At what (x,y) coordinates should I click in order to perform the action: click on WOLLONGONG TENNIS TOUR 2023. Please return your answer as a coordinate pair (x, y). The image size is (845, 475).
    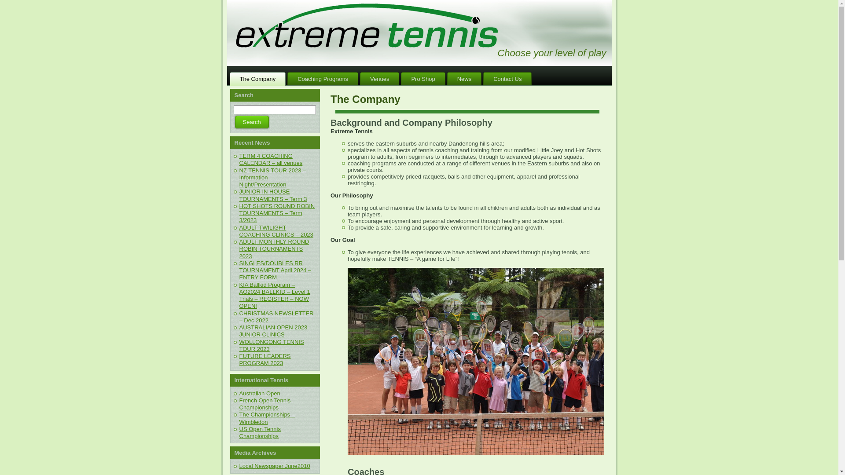
    Looking at the image, I should click on (272, 345).